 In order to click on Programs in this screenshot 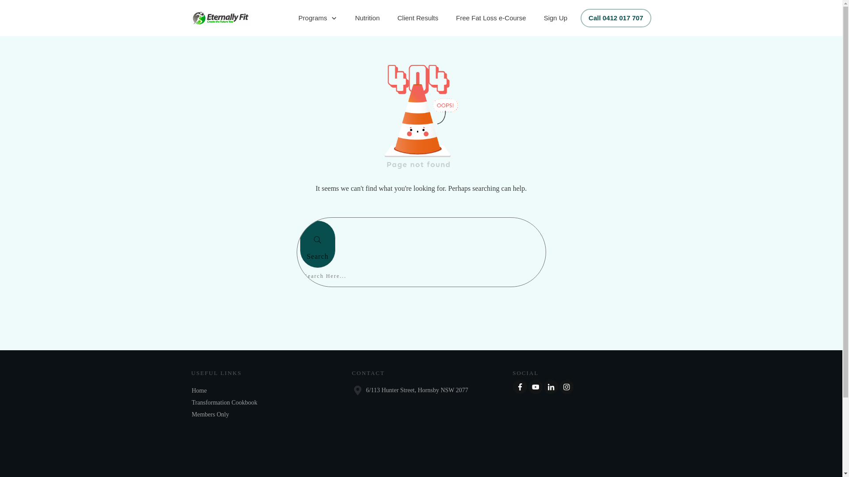, I will do `click(318, 18)`.